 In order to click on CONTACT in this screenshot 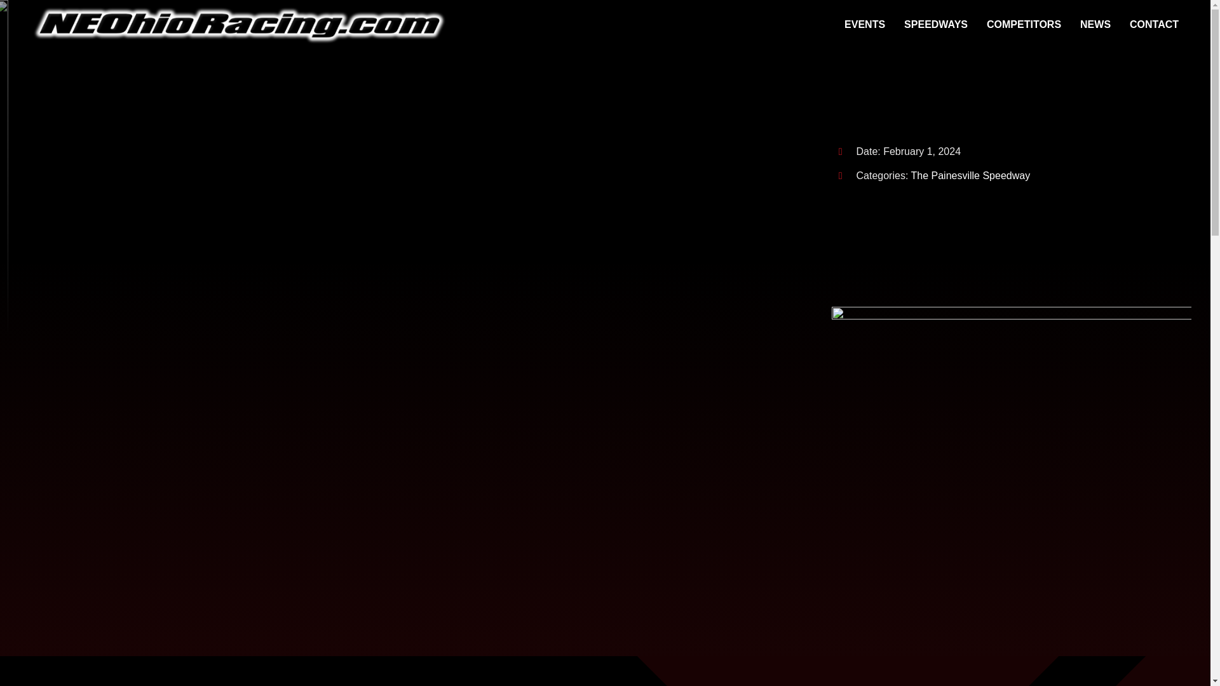, I will do `click(1154, 25)`.